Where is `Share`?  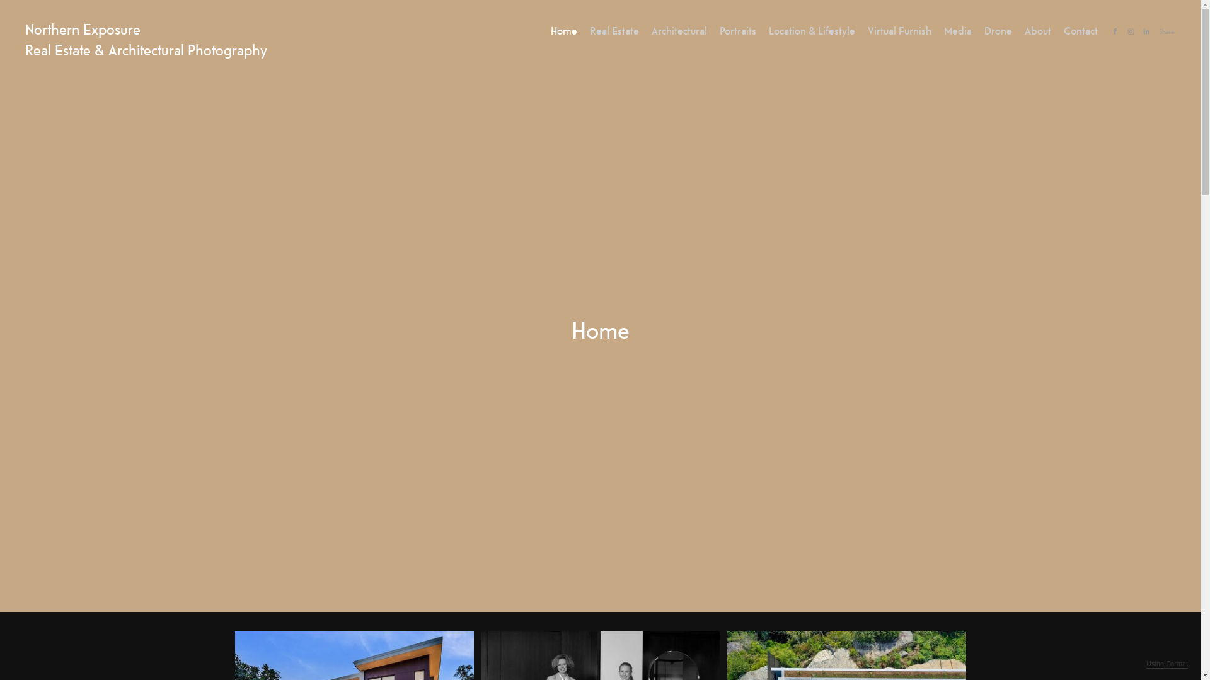
Share is located at coordinates (1167, 31).